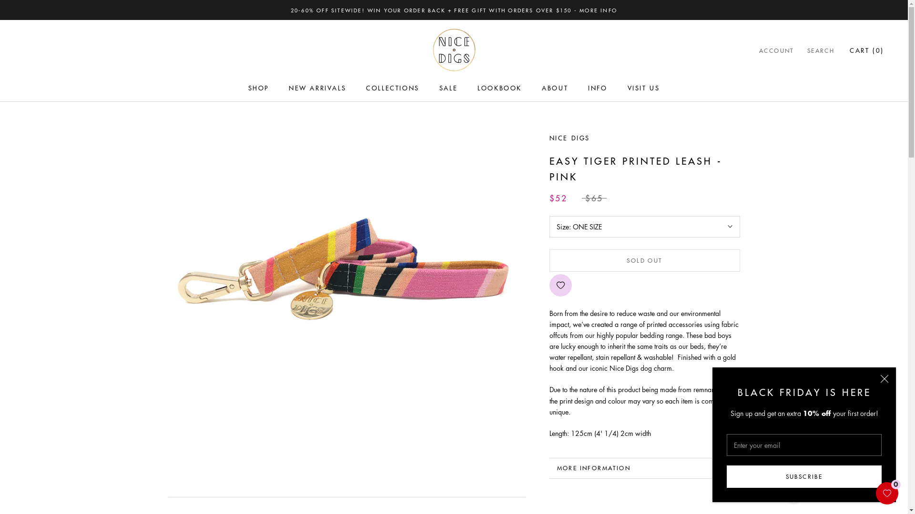 Image resolution: width=915 pixels, height=514 pixels. Describe the element at coordinates (644, 227) in the screenshot. I see `Size: ONE SIZE` at that location.